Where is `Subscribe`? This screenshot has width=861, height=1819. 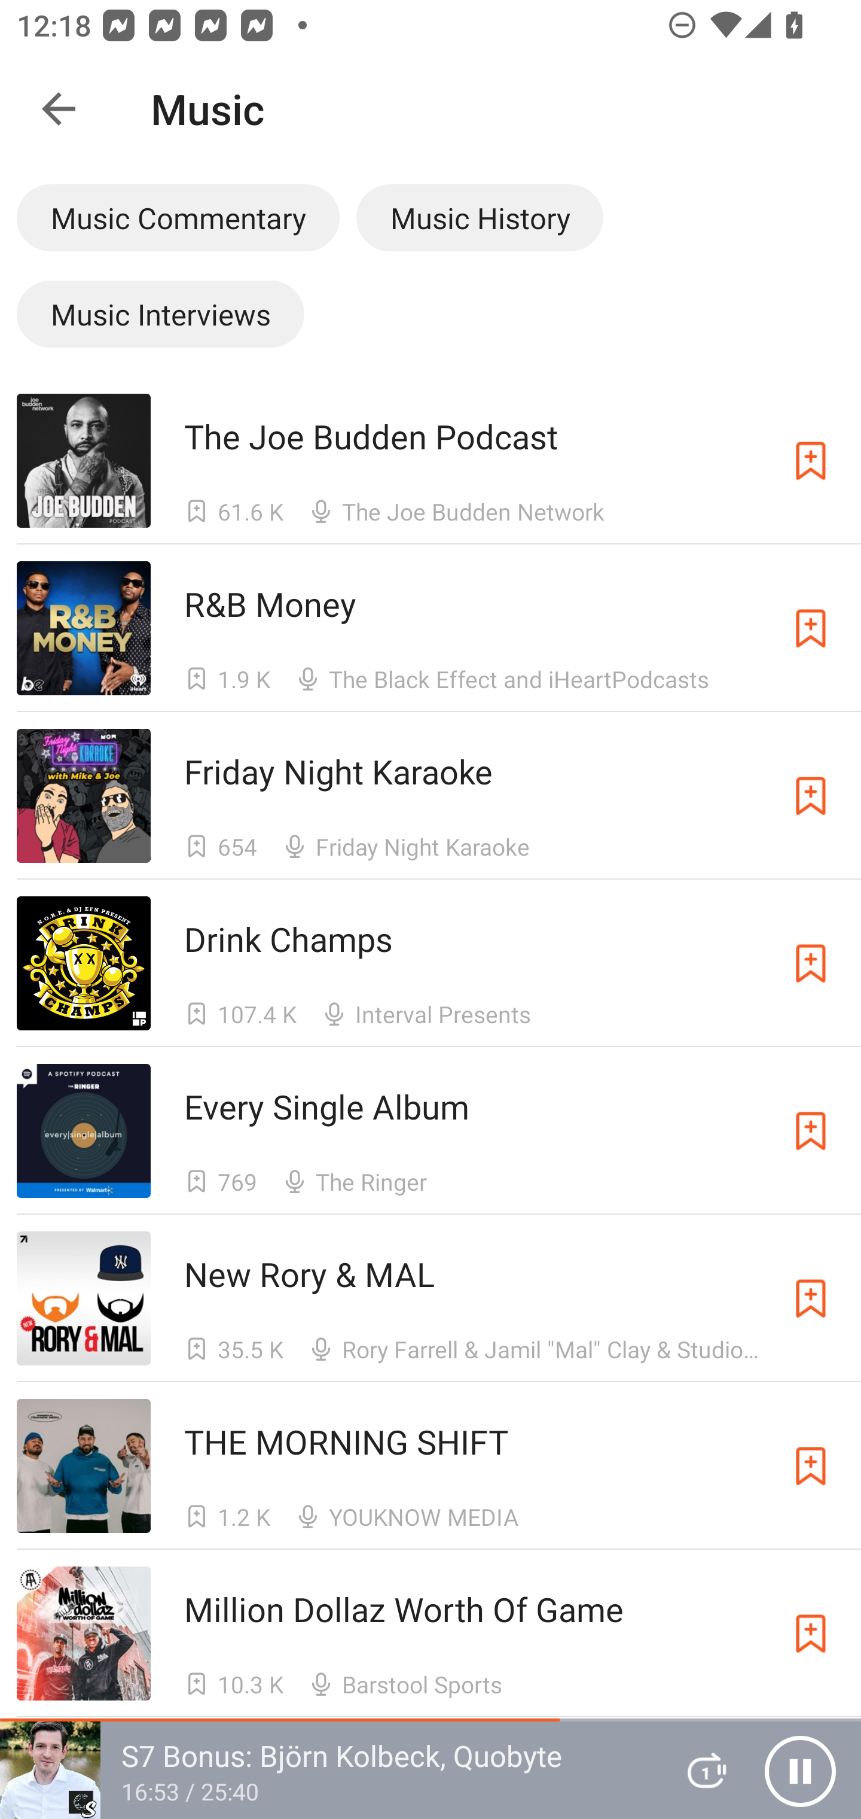 Subscribe is located at coordinates (811, 1131).